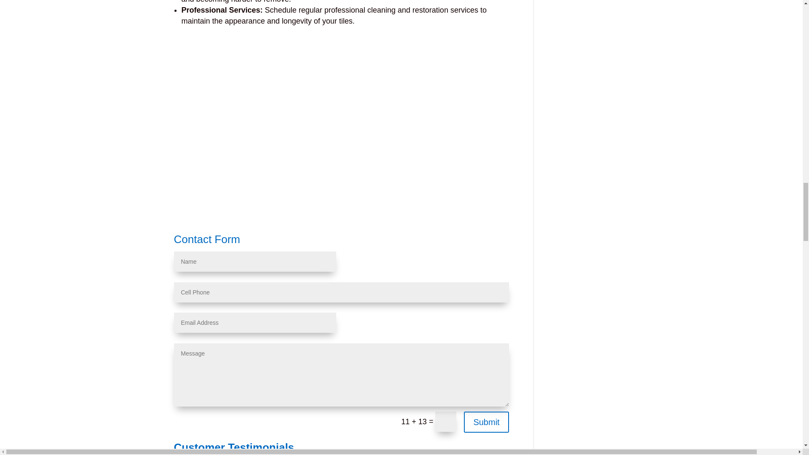  Describe the element at coordinates (341, 292) in the screenshot. I see `Maximum length: 13 characters.` at that location.